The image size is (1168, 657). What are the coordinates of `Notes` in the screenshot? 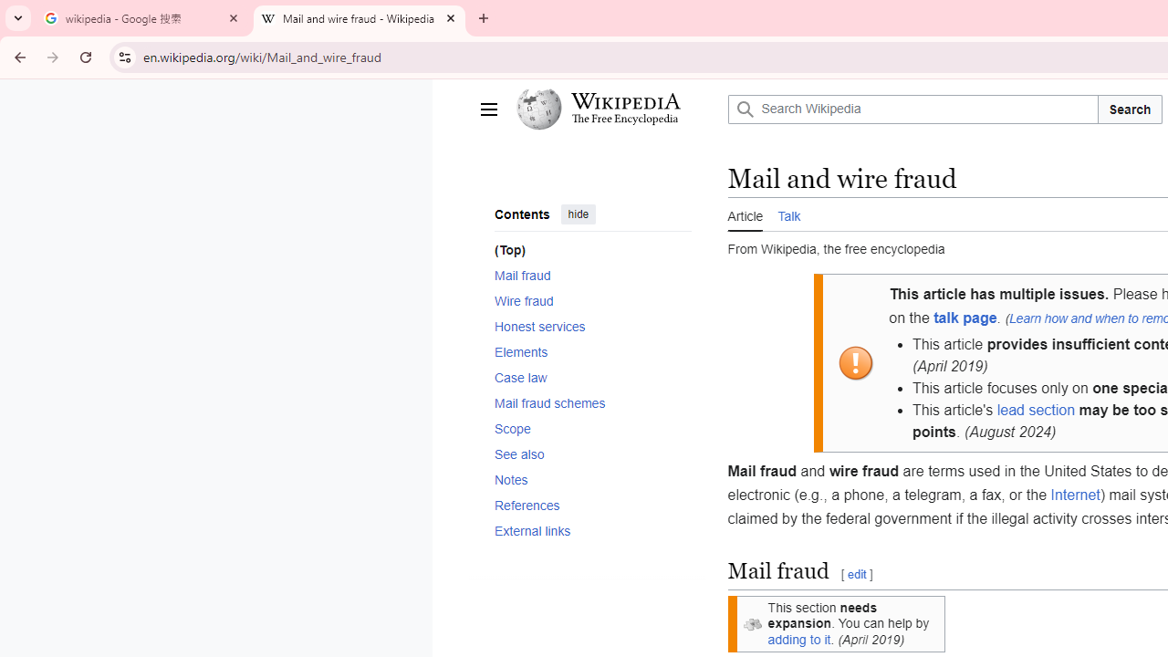 It's located at (592, 480).